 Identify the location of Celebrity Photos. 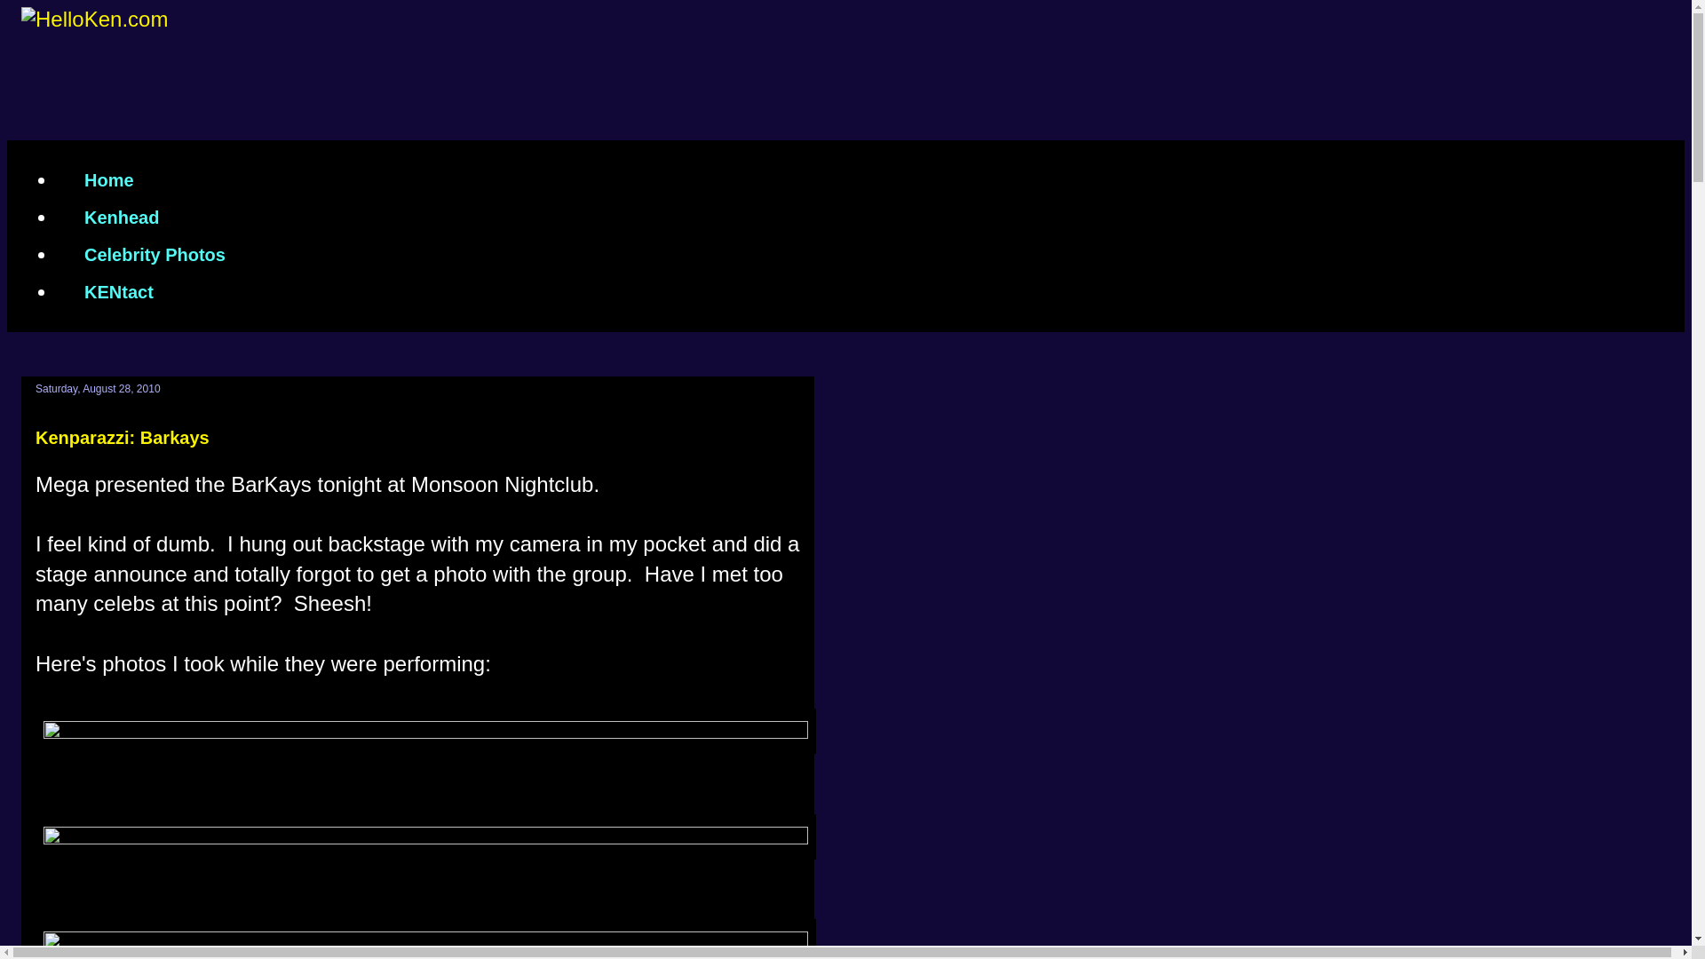
(155, 254).